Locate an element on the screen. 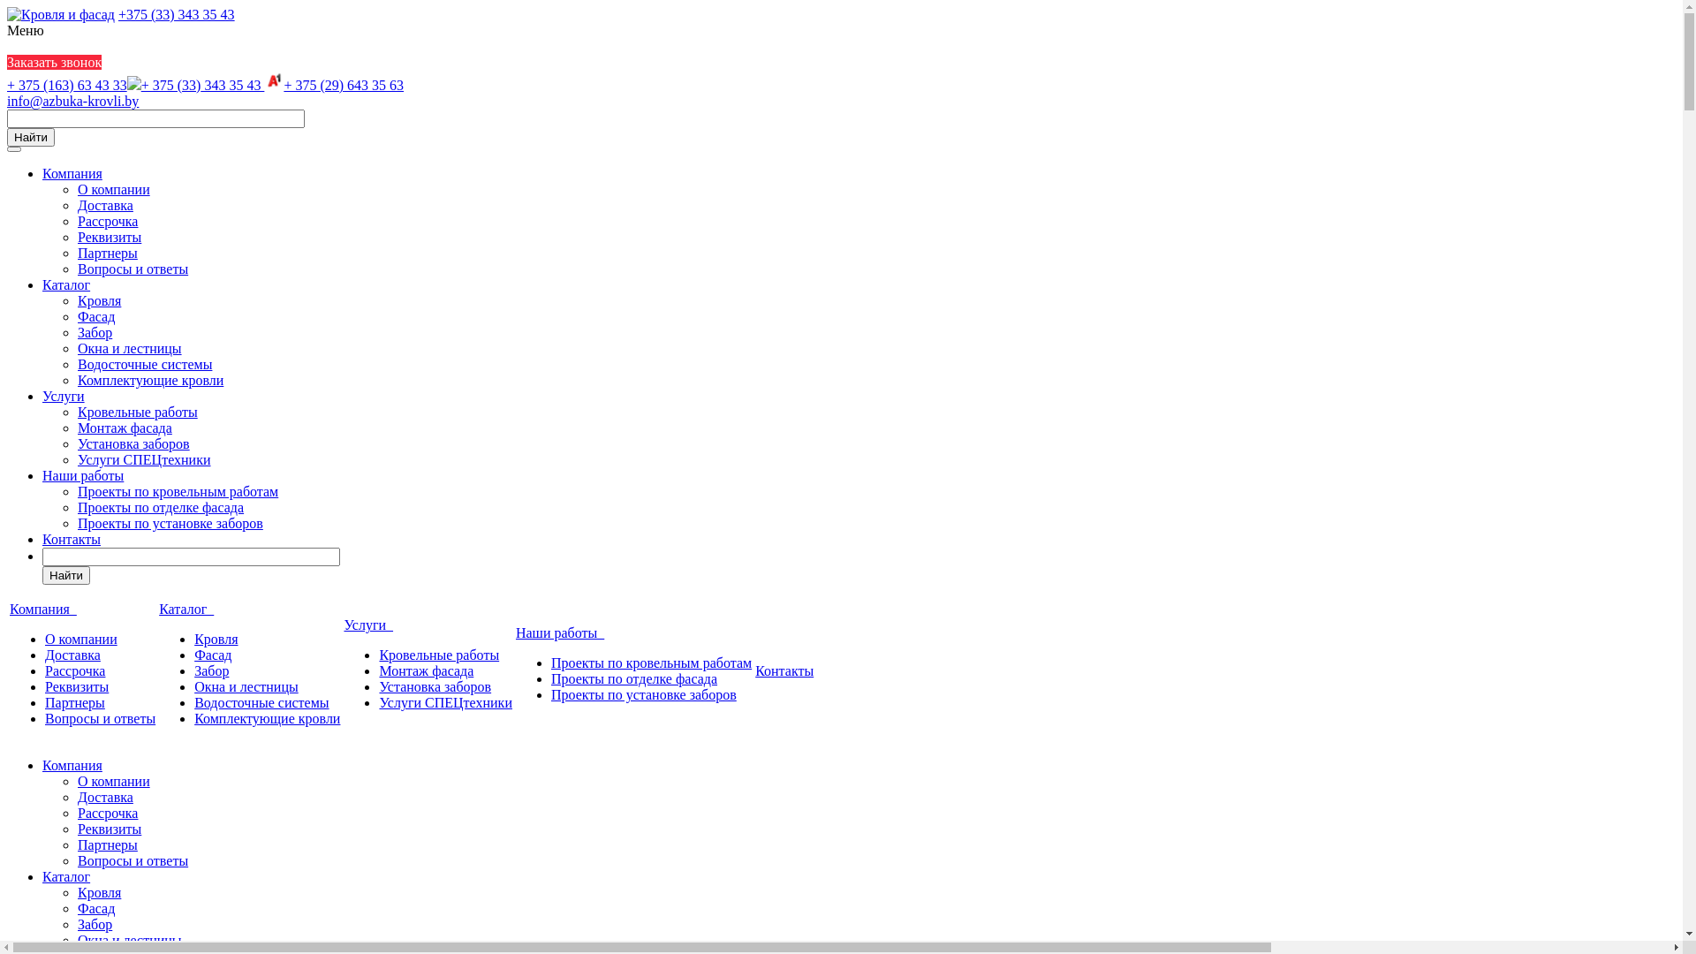  +375 (33) 343 35 43 is located at coordinates (177, 14).